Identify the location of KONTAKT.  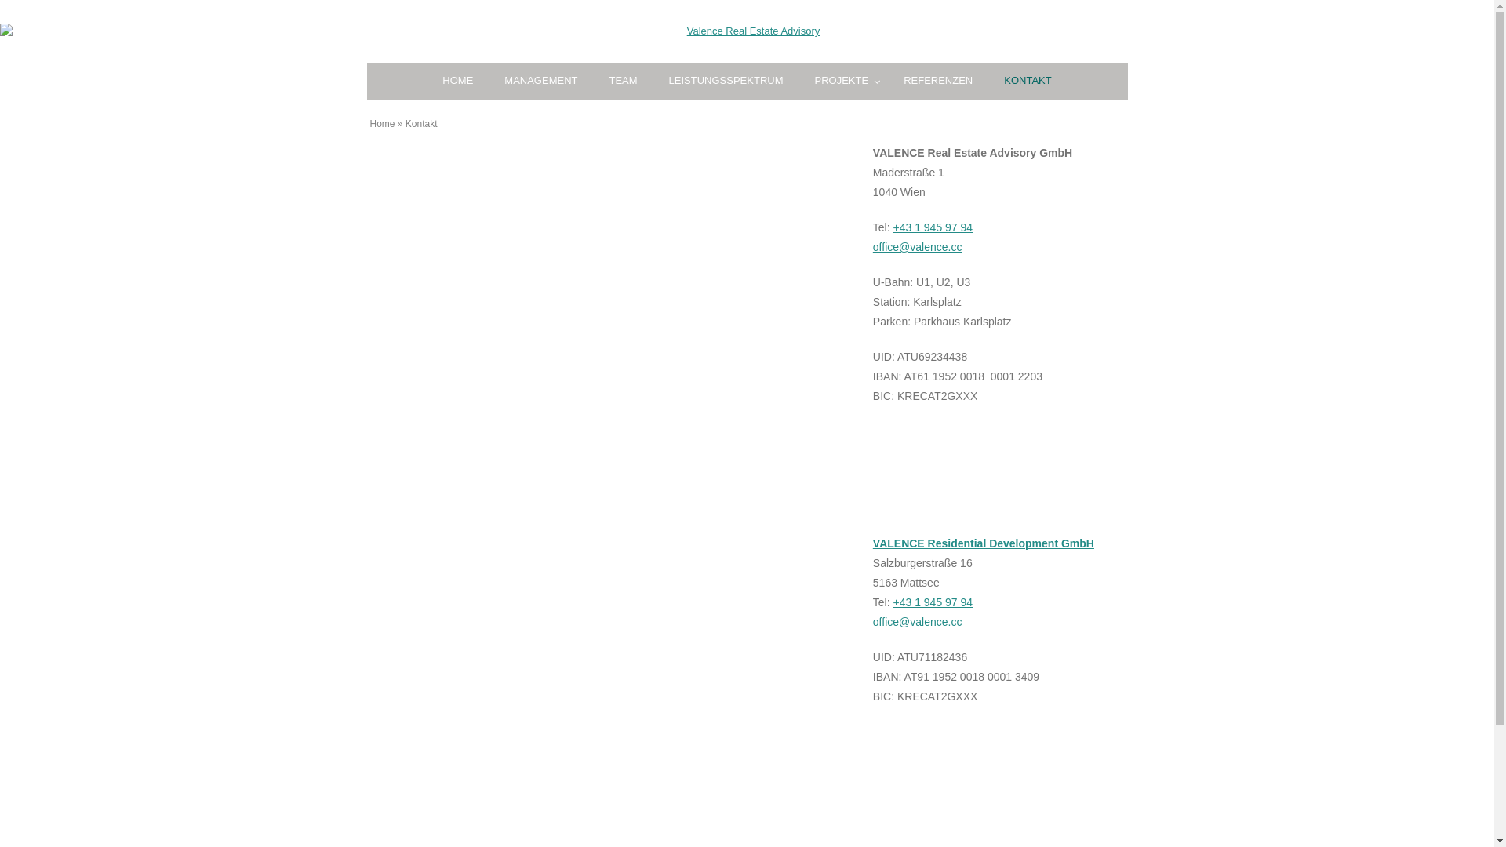
(1028, 82).